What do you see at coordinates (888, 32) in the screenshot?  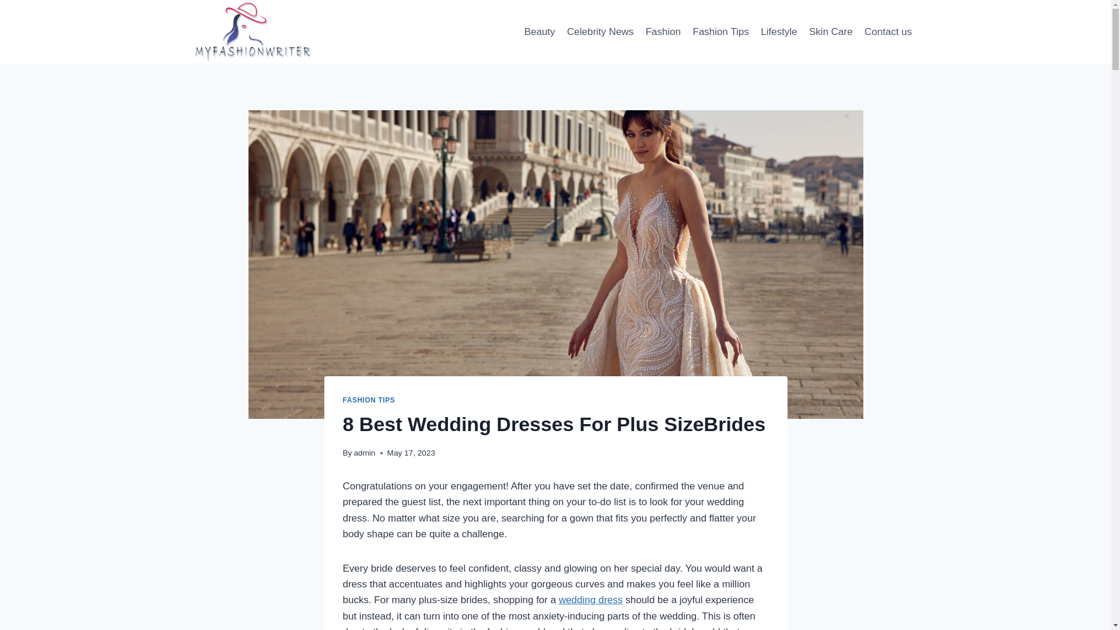 I see `Contact us` at bounding box center [888, 32].